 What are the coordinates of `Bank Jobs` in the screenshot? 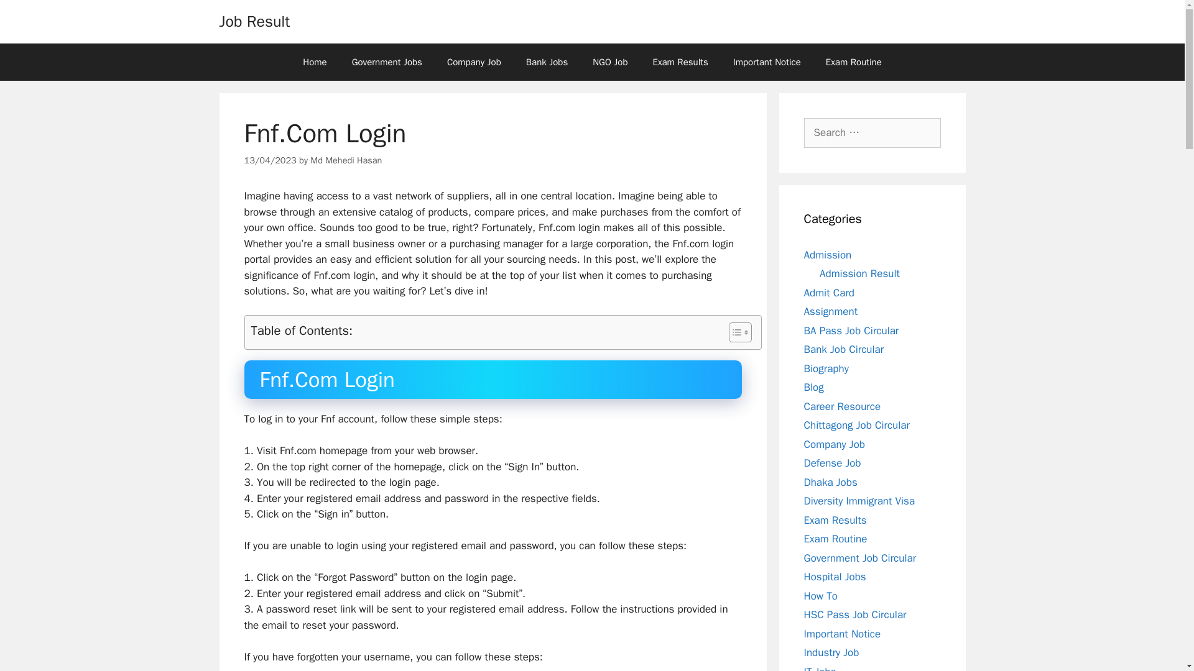 It's located at (547, 62).